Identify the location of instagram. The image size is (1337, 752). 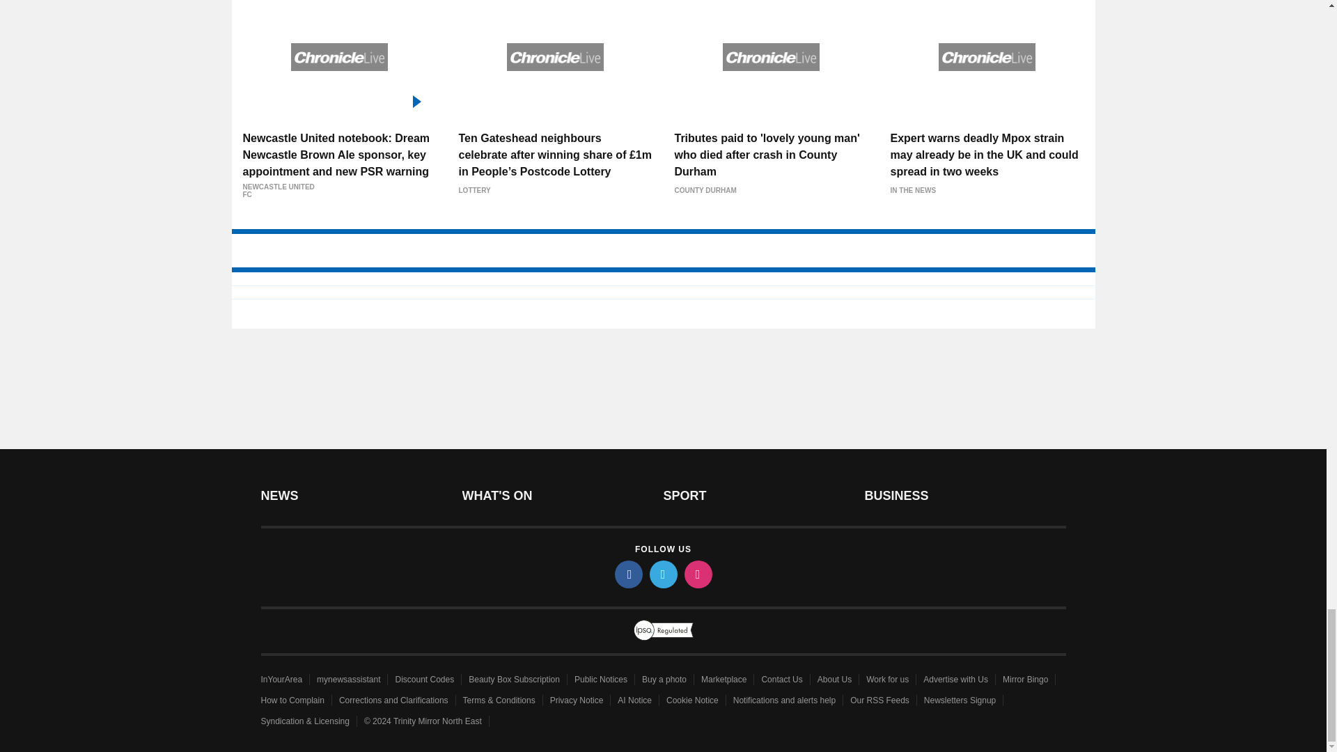
(697, 574).